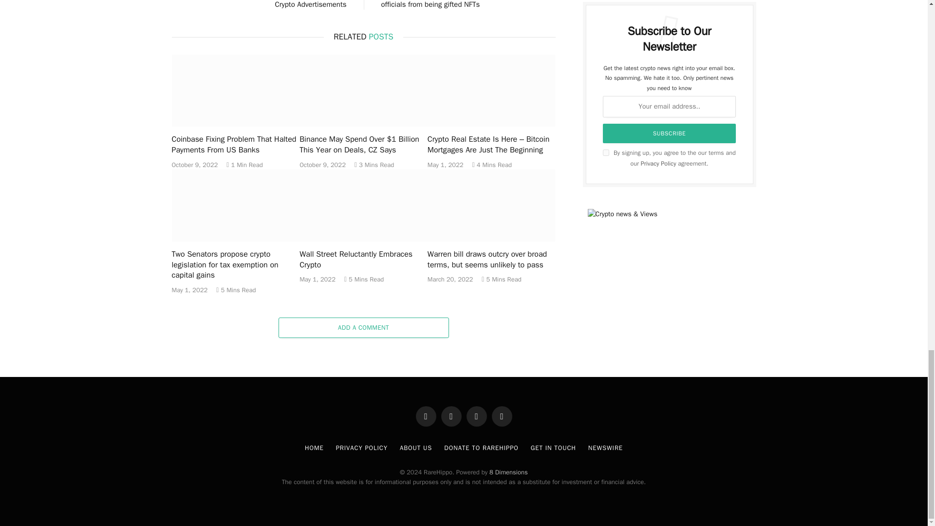  What do you see at coordinates (606, 152) in the screenshot?
I see `on` at bounding box center [606, 152].